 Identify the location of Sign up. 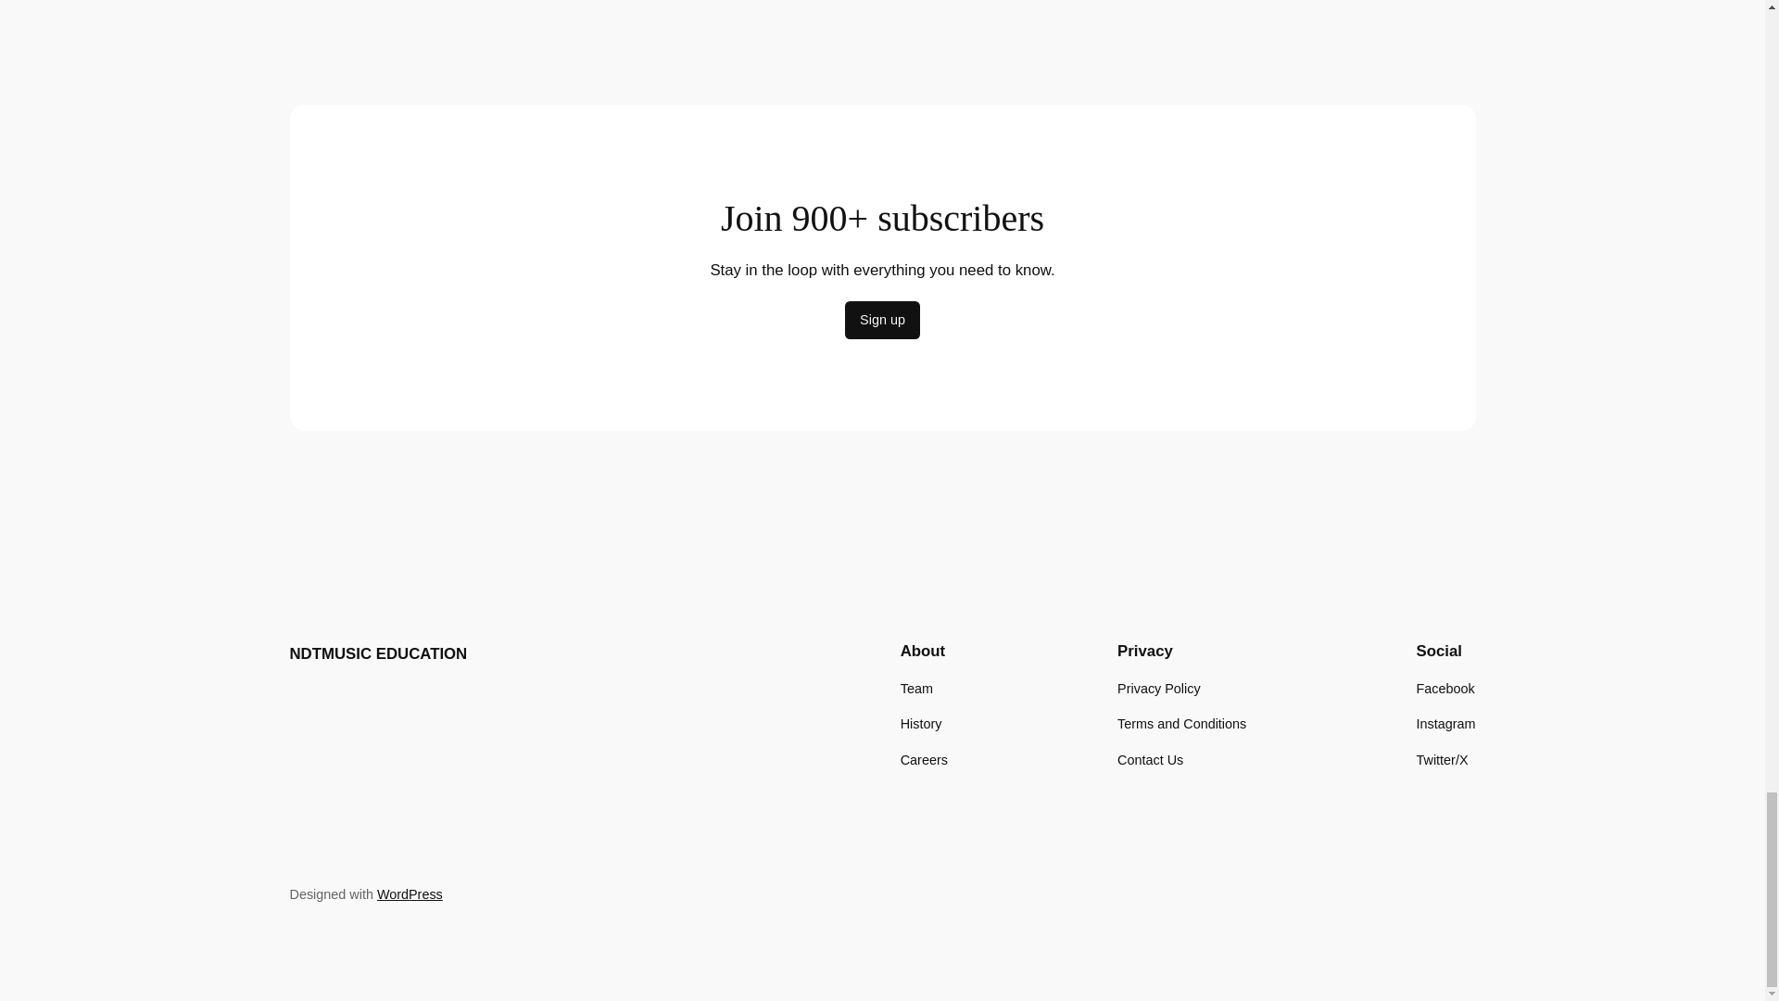
(882, 321).